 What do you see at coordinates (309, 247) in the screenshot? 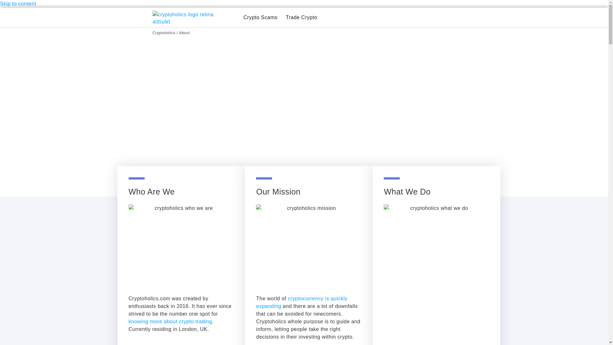
I see `cryptoholics mission - About` at bounding box center [309, 247].